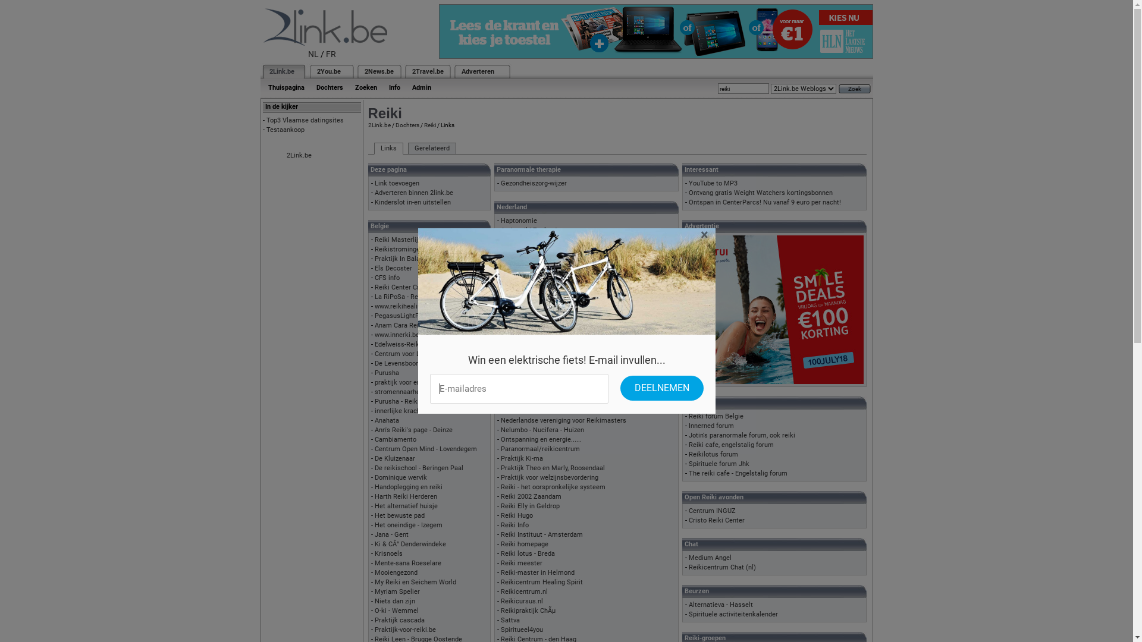  Describe the element at coordinates (564, 421) in the screenshot. I see `Nederlandse vereniging voor Reikimasters` at that location.